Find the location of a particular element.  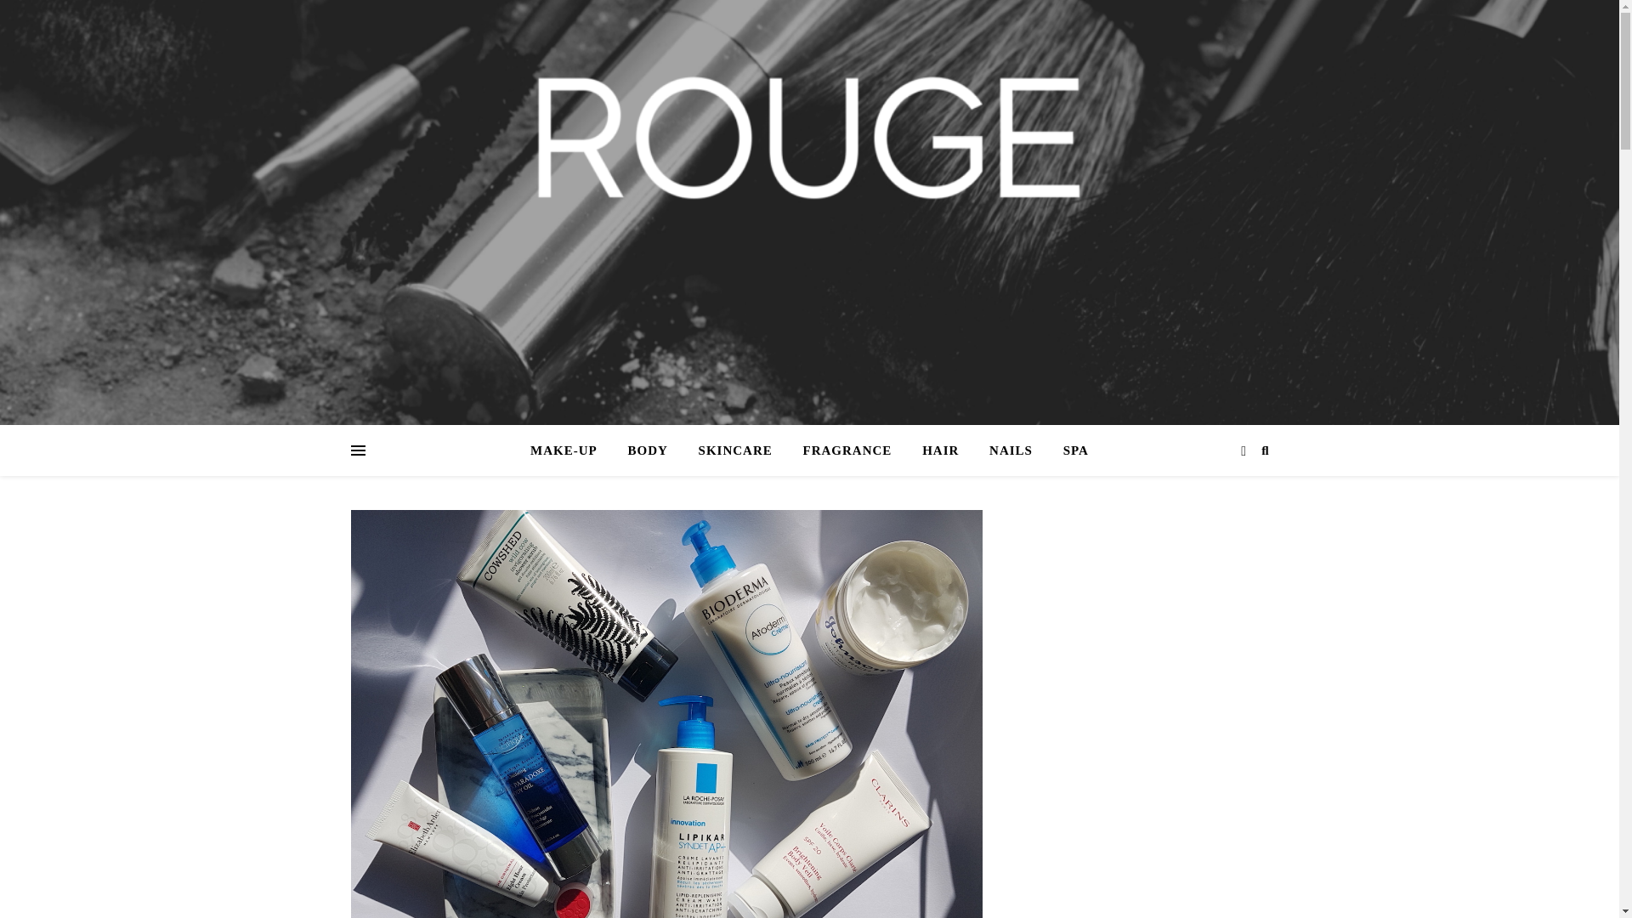

SPA is located at coordinates (1068, 450).